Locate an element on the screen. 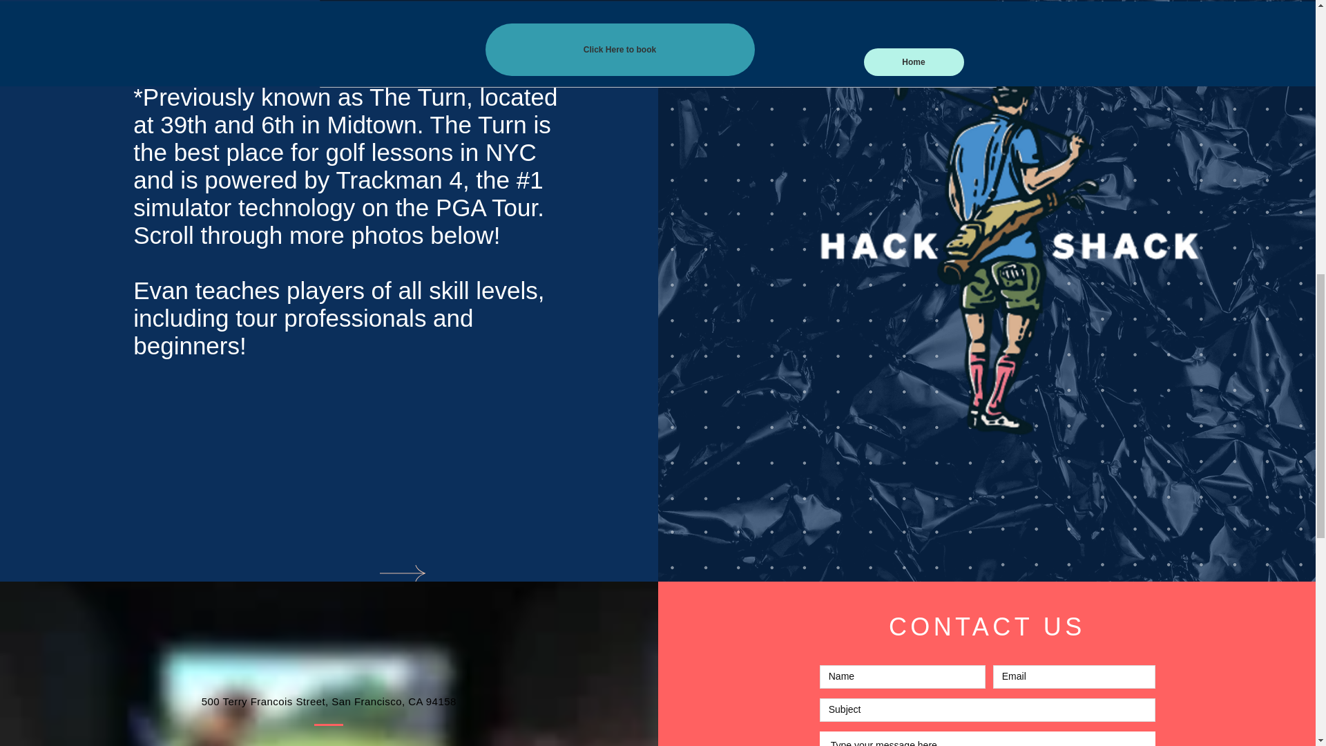 This screenshot has height=746, width=1326. ! is located at coordinates (497, 235).